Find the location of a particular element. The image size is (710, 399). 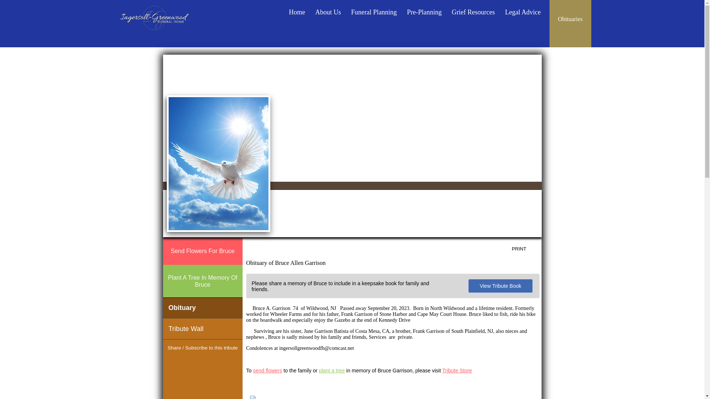

Obituaries is located at coordinates (570, 18).